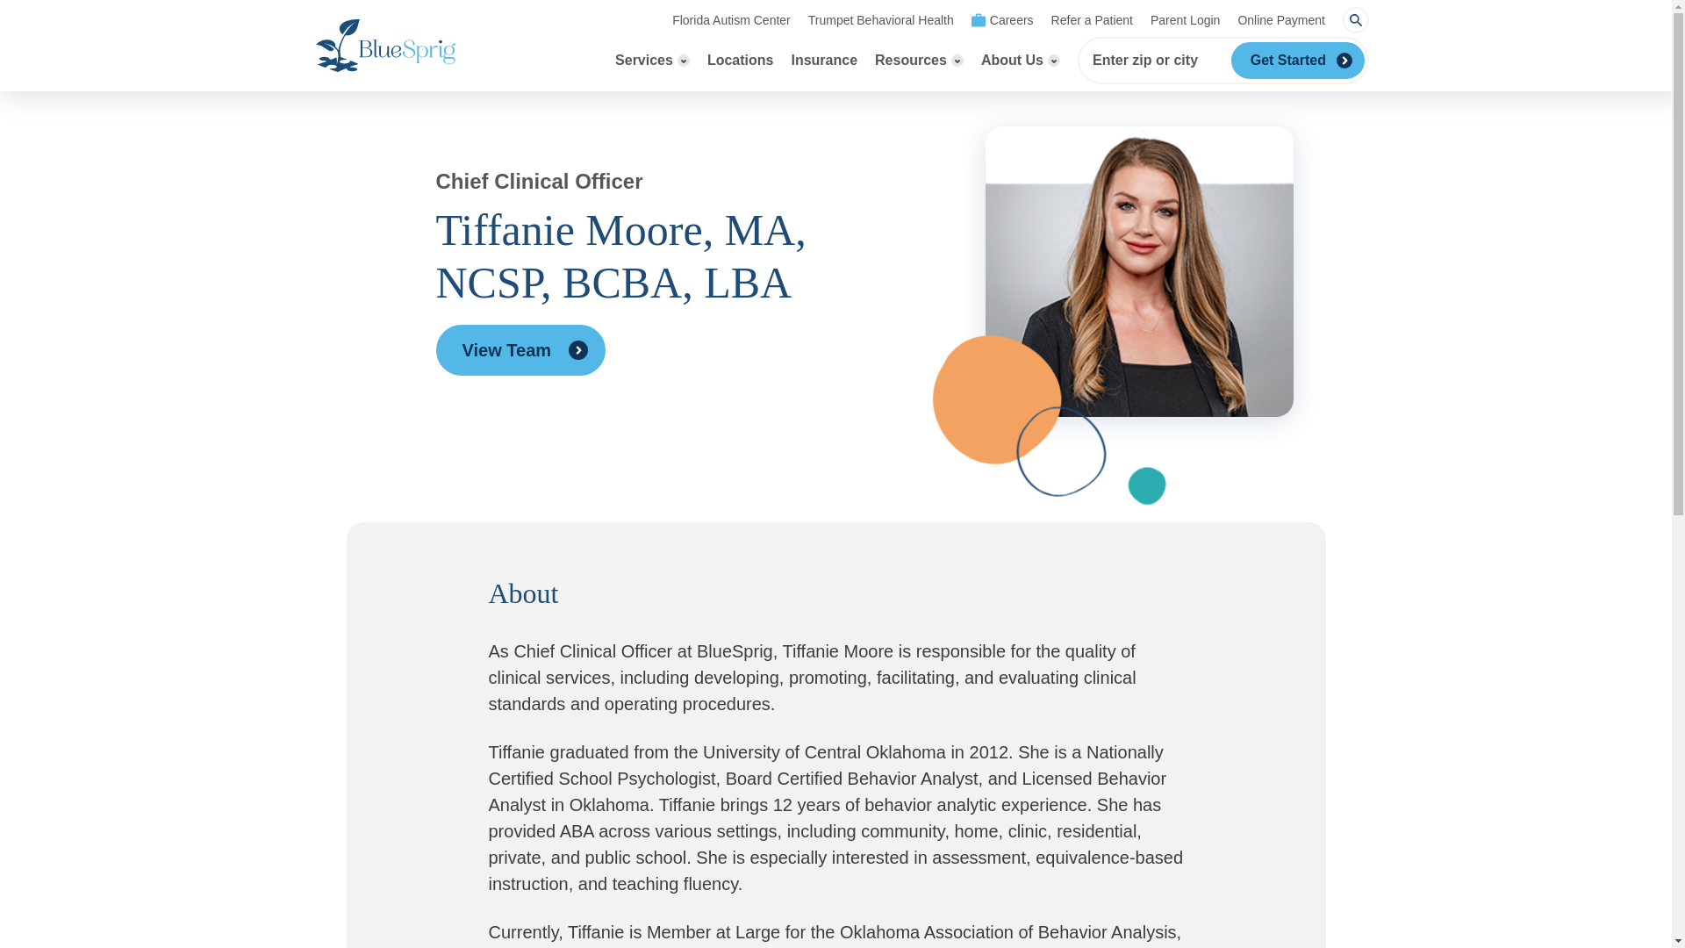  Describe the element at coordinates (1280, 19) in the screenshot. I see `Online Payment` at that location.